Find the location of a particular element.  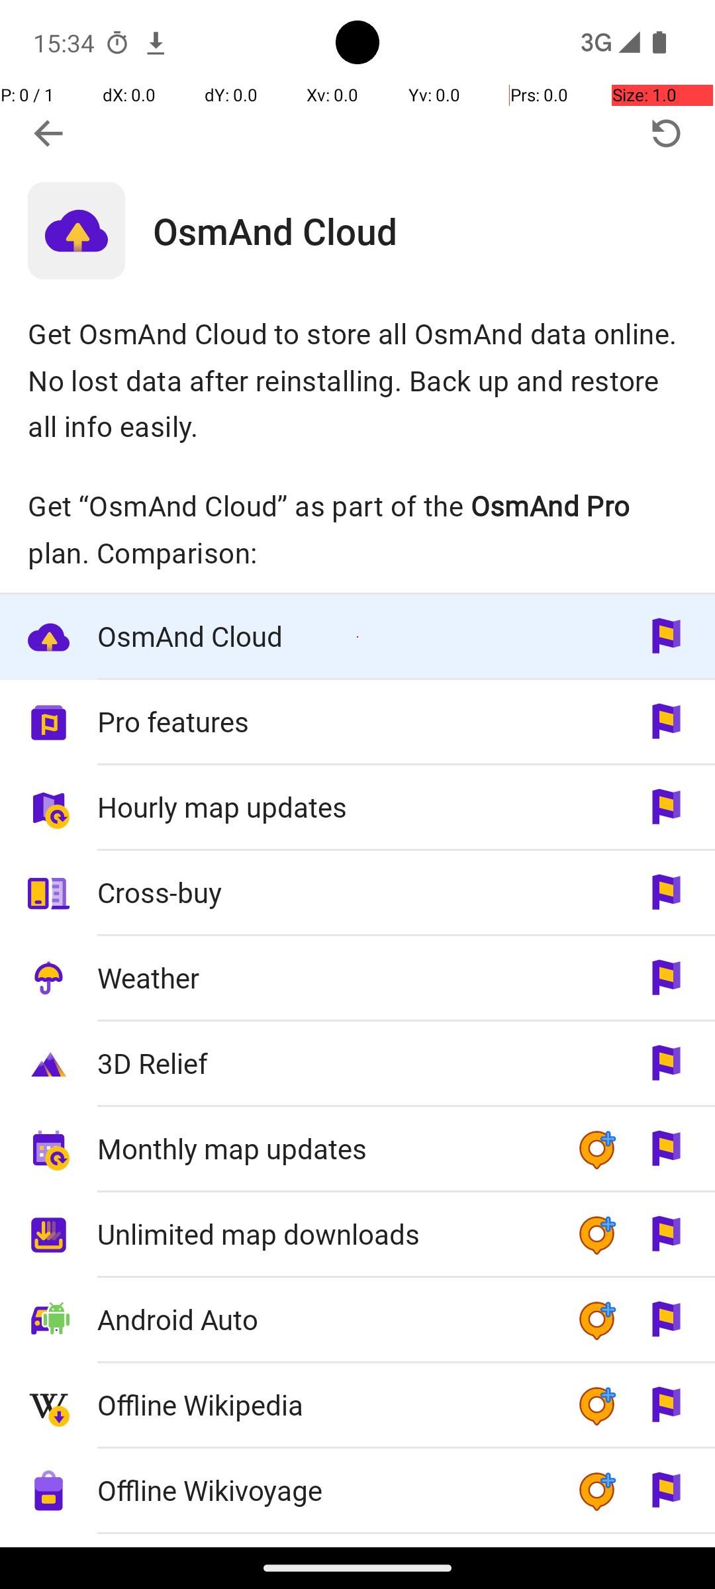

External sensors support is located at coordinates (323, 1541).